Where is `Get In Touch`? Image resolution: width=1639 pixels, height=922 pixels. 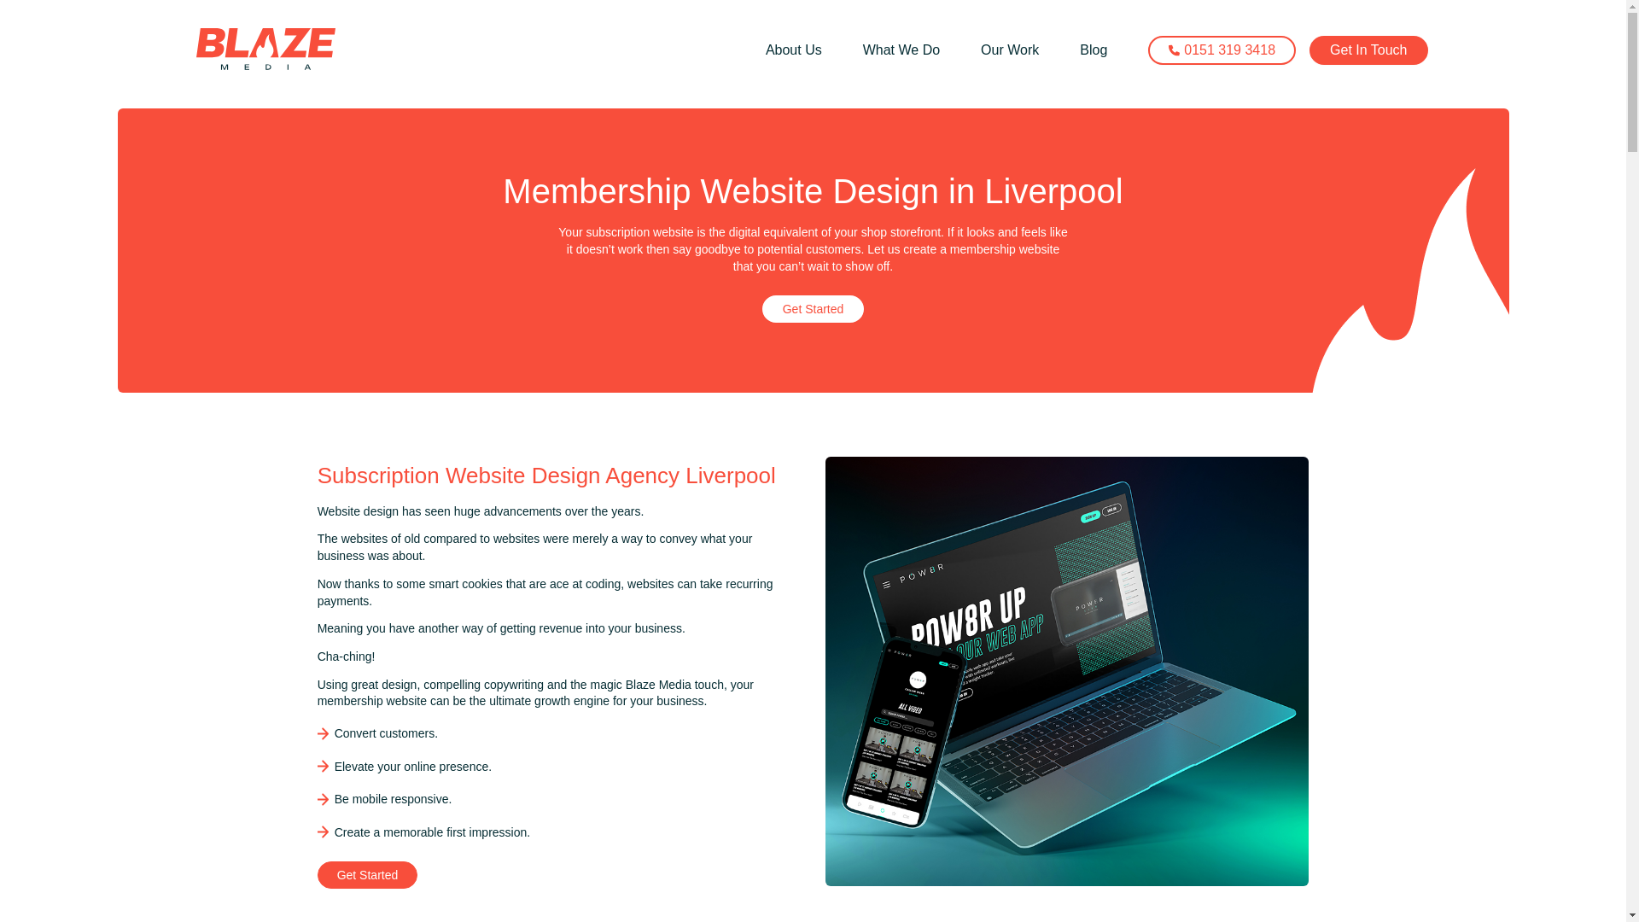 Get In Touch is located at coordinates (1368, 50).